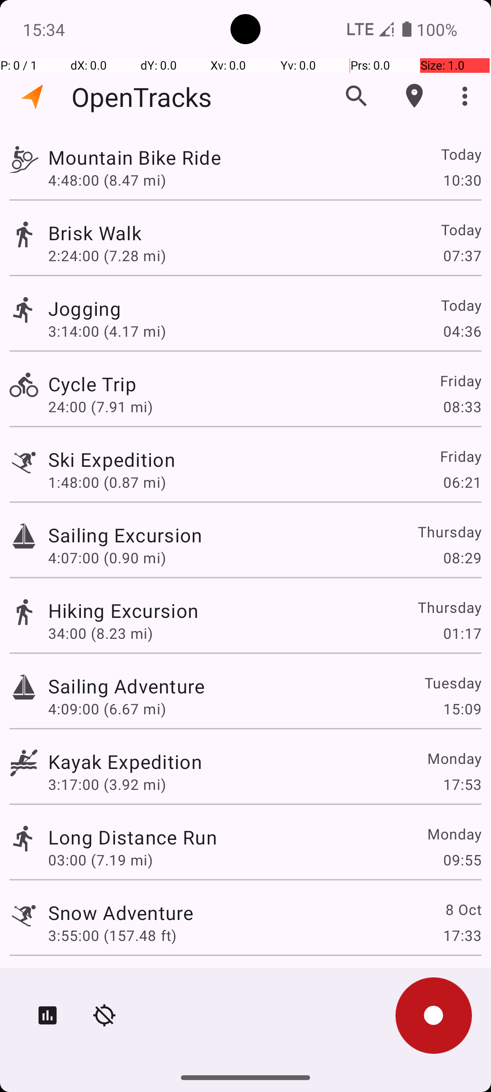 The image size is (491, 1092). I want to click on 03:00 (7.19 mi), so click(100, 860).